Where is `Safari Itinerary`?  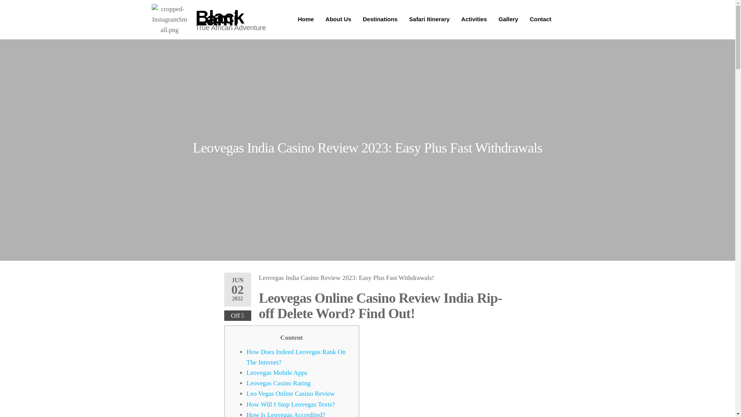 Safari Itinerary is located at coordinates (266, 32).